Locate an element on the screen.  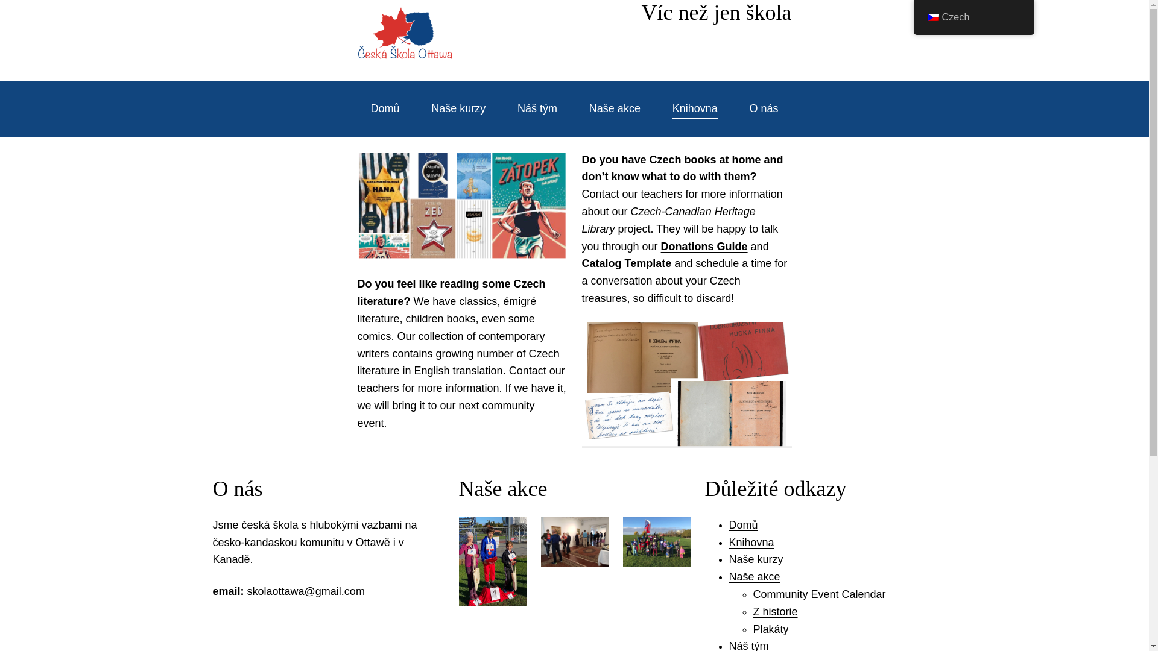
Czech is located at coordinates (973, 17).